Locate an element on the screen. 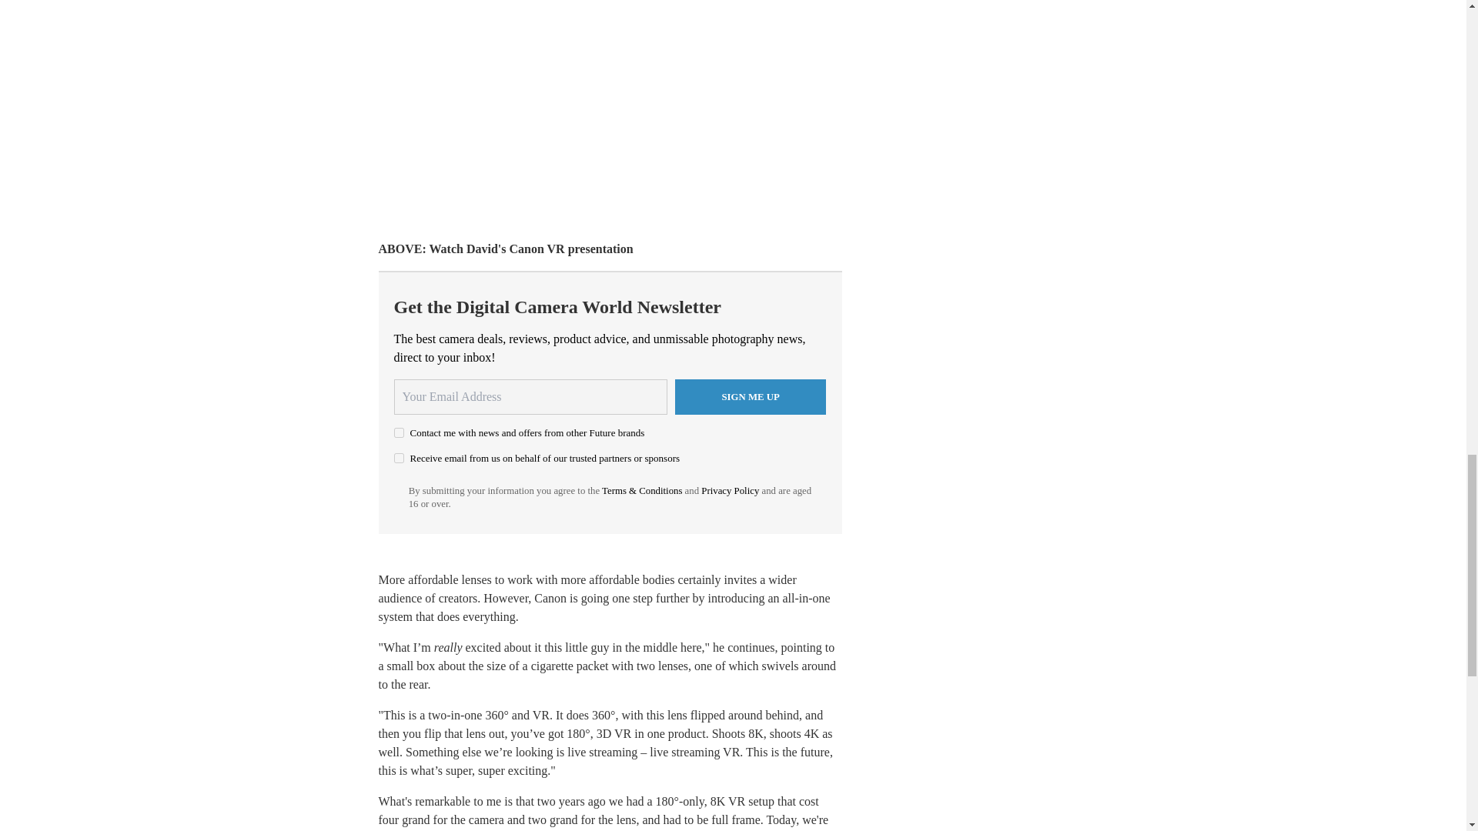 This screenshot has height=831, width=1478. on is located at coordinates (399, 432).